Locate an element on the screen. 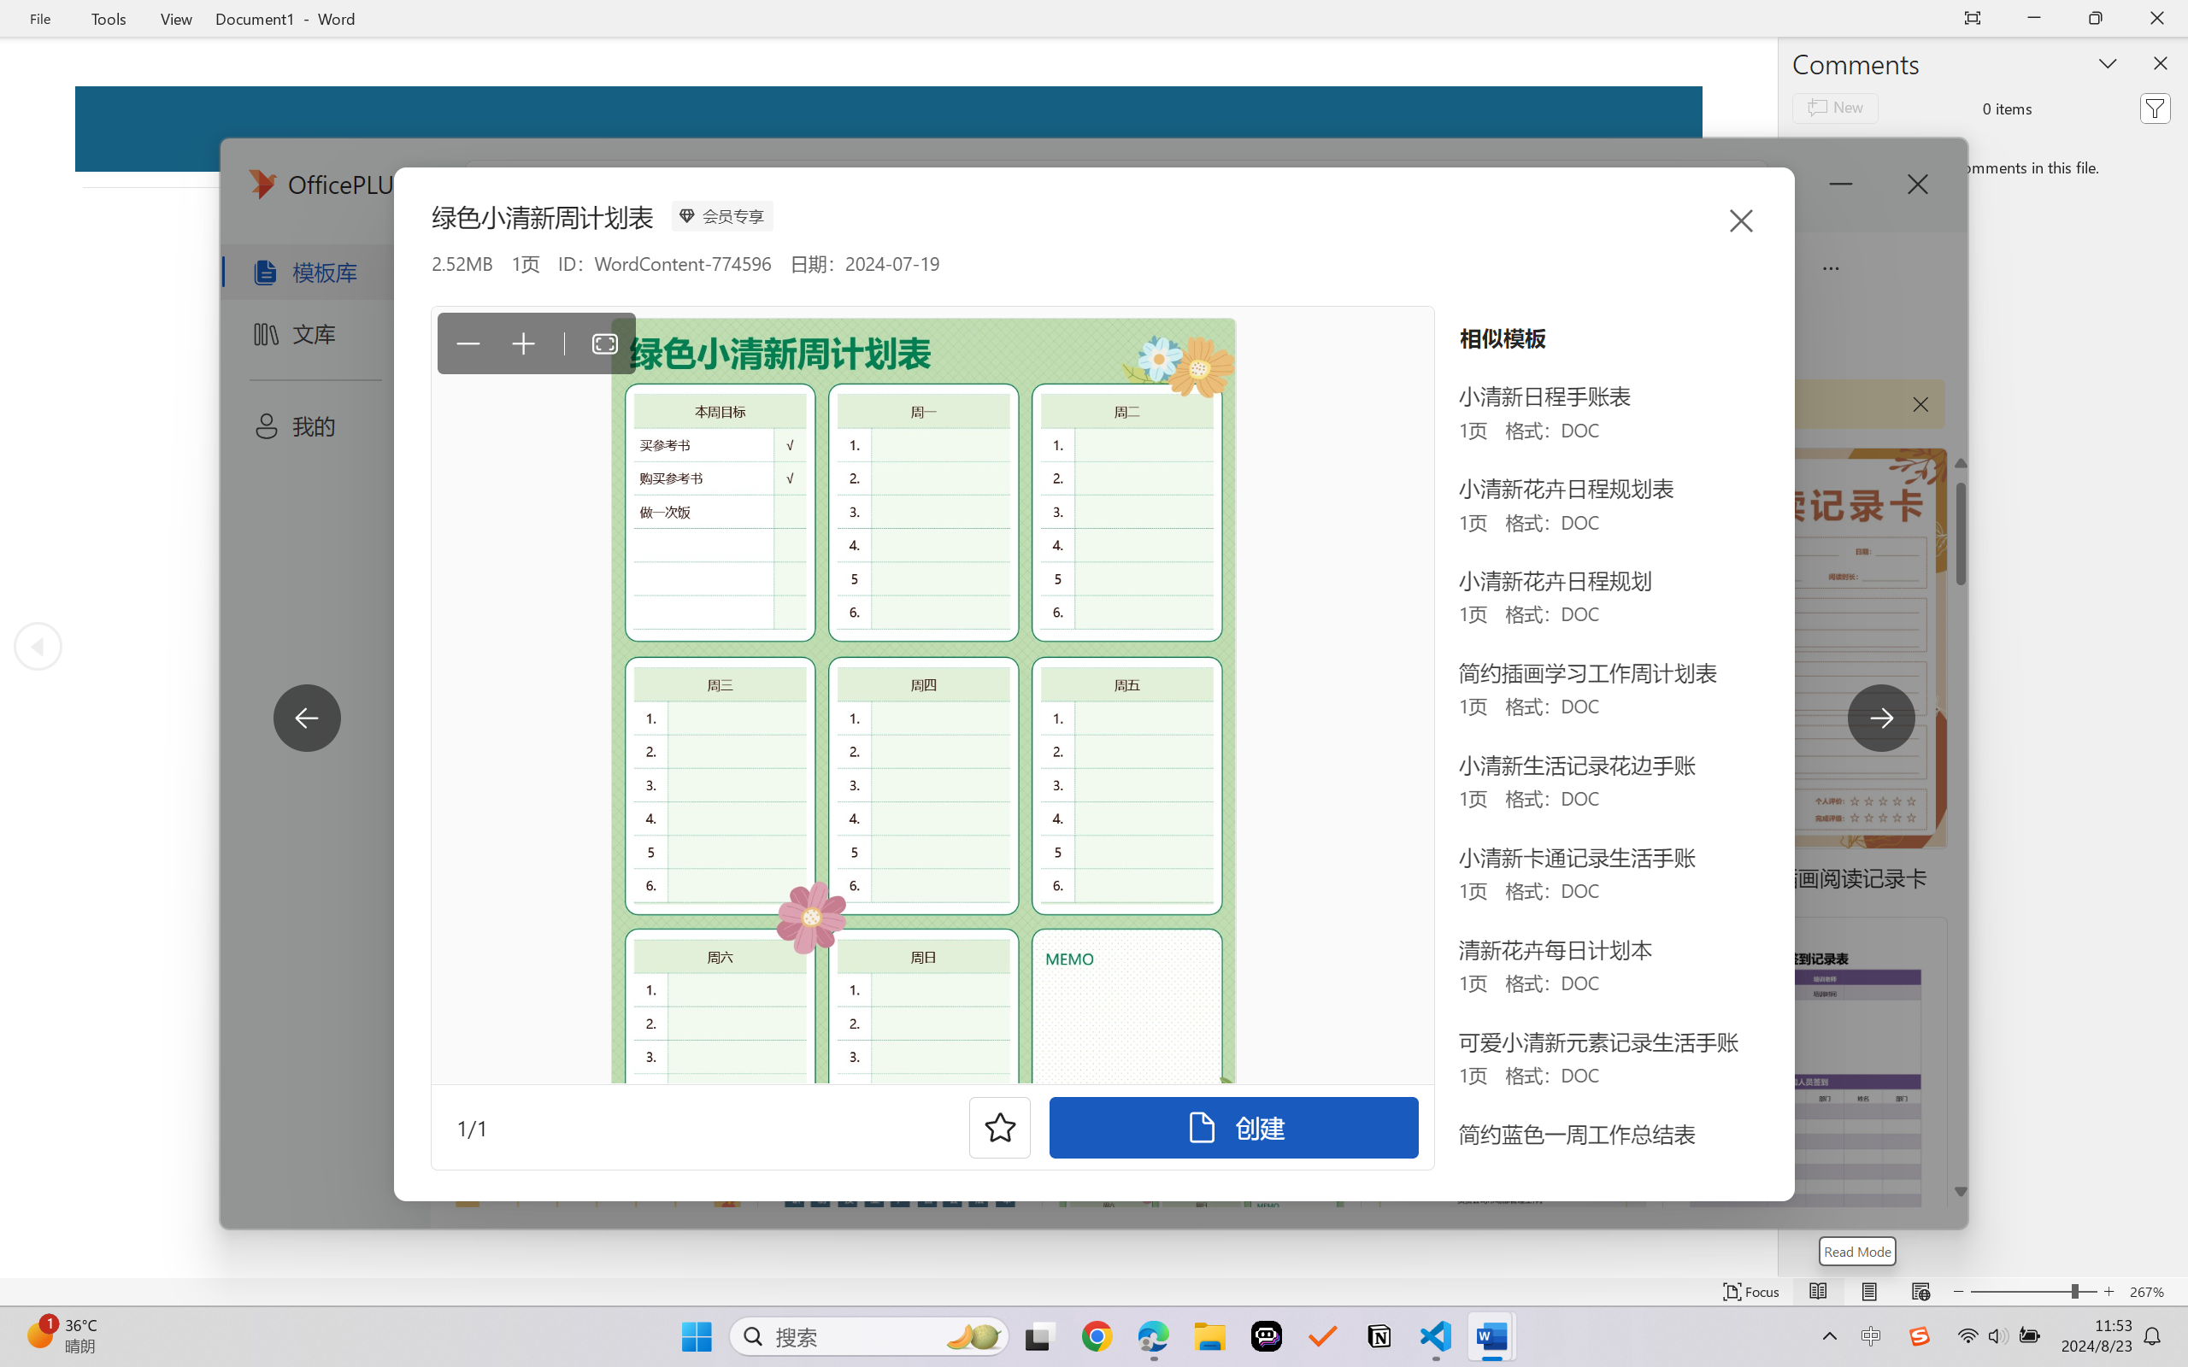  New comment is located at coordinates (1836, 108).